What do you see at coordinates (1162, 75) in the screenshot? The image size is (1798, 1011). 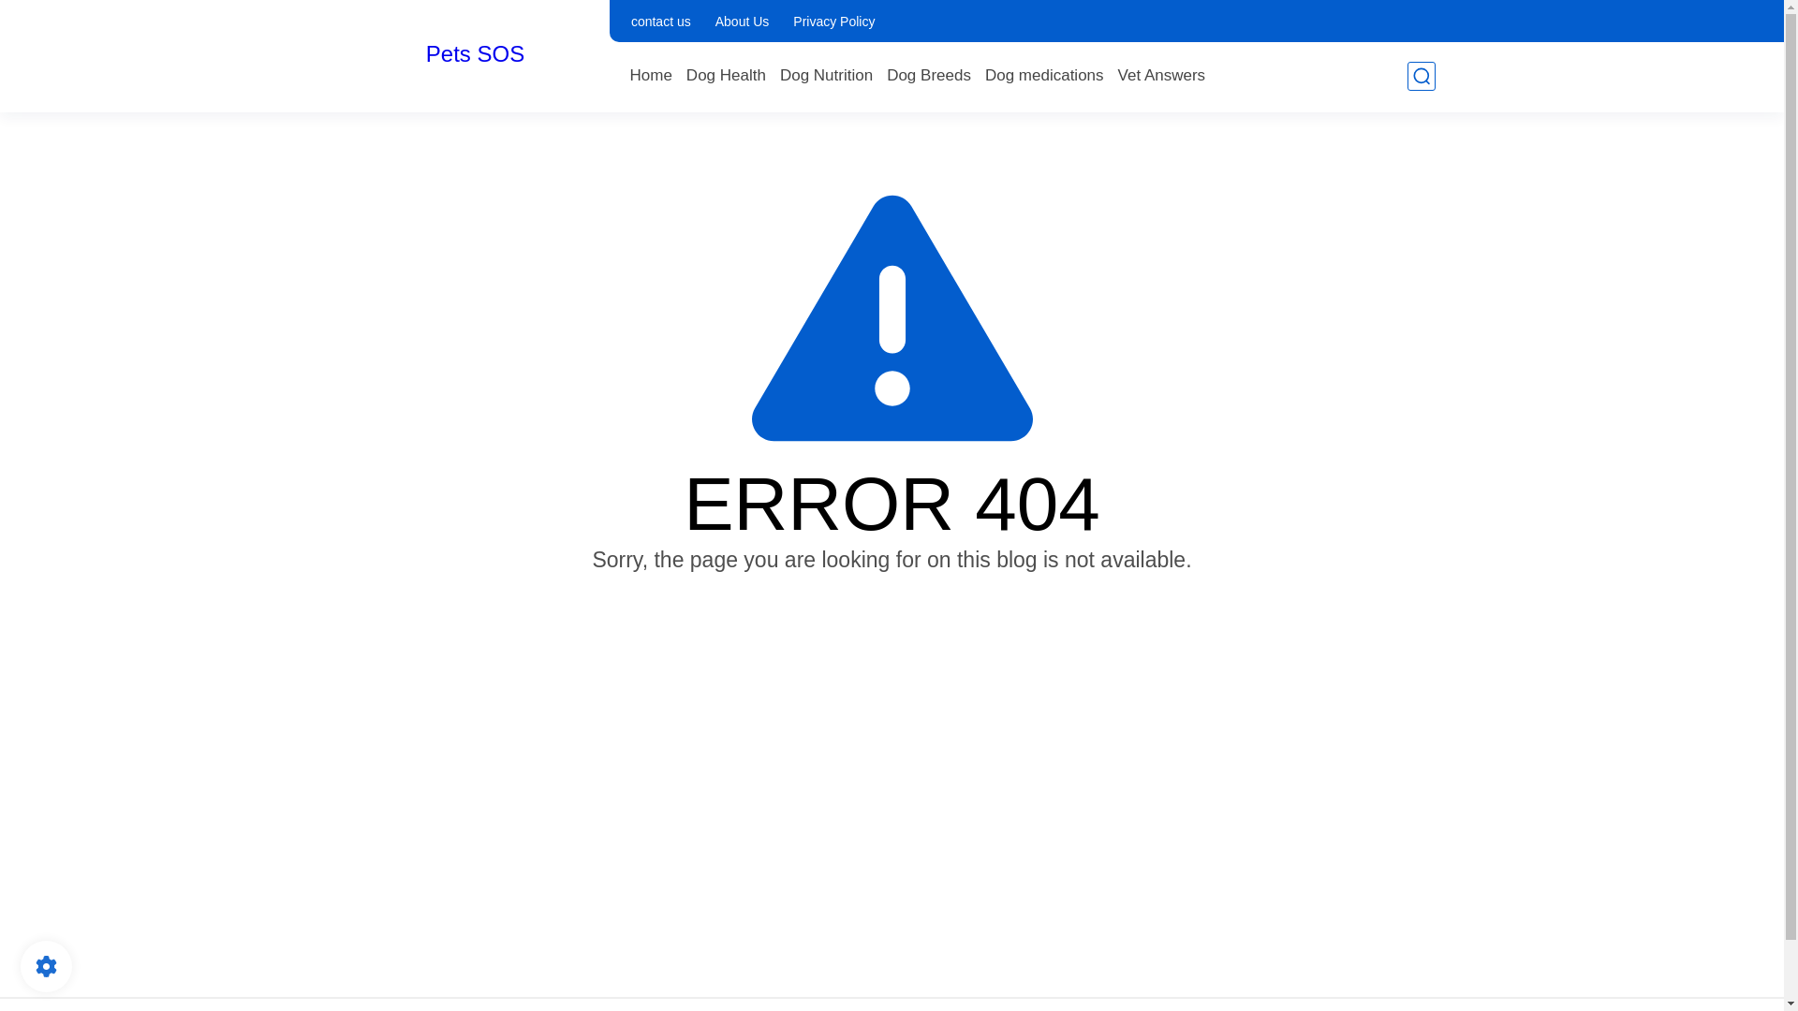 I see `Vet Answers` at bounding box center [1162, 75].